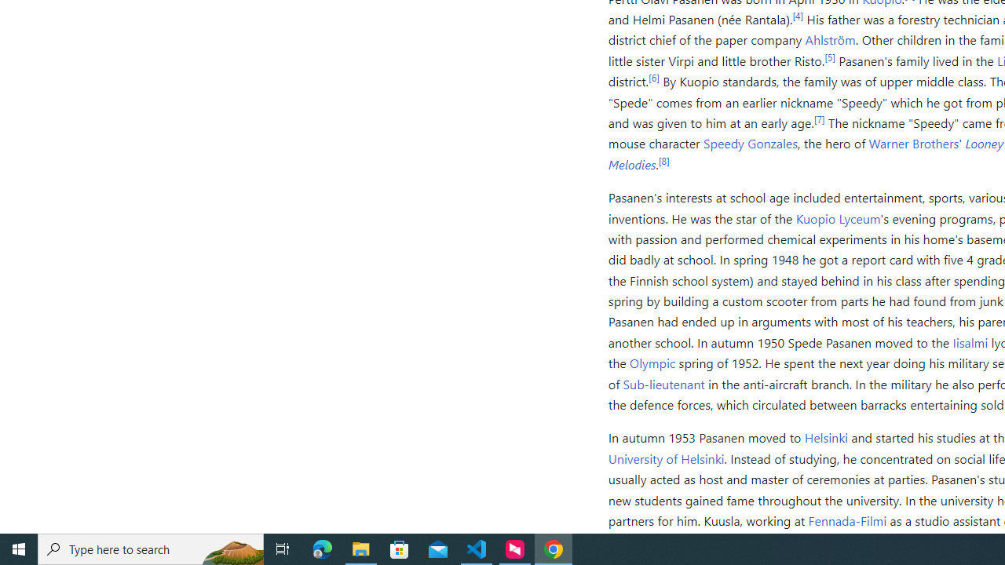 The image size is (1005, 565). I want to click on Kuopio Lyceum, so click(838, 218).